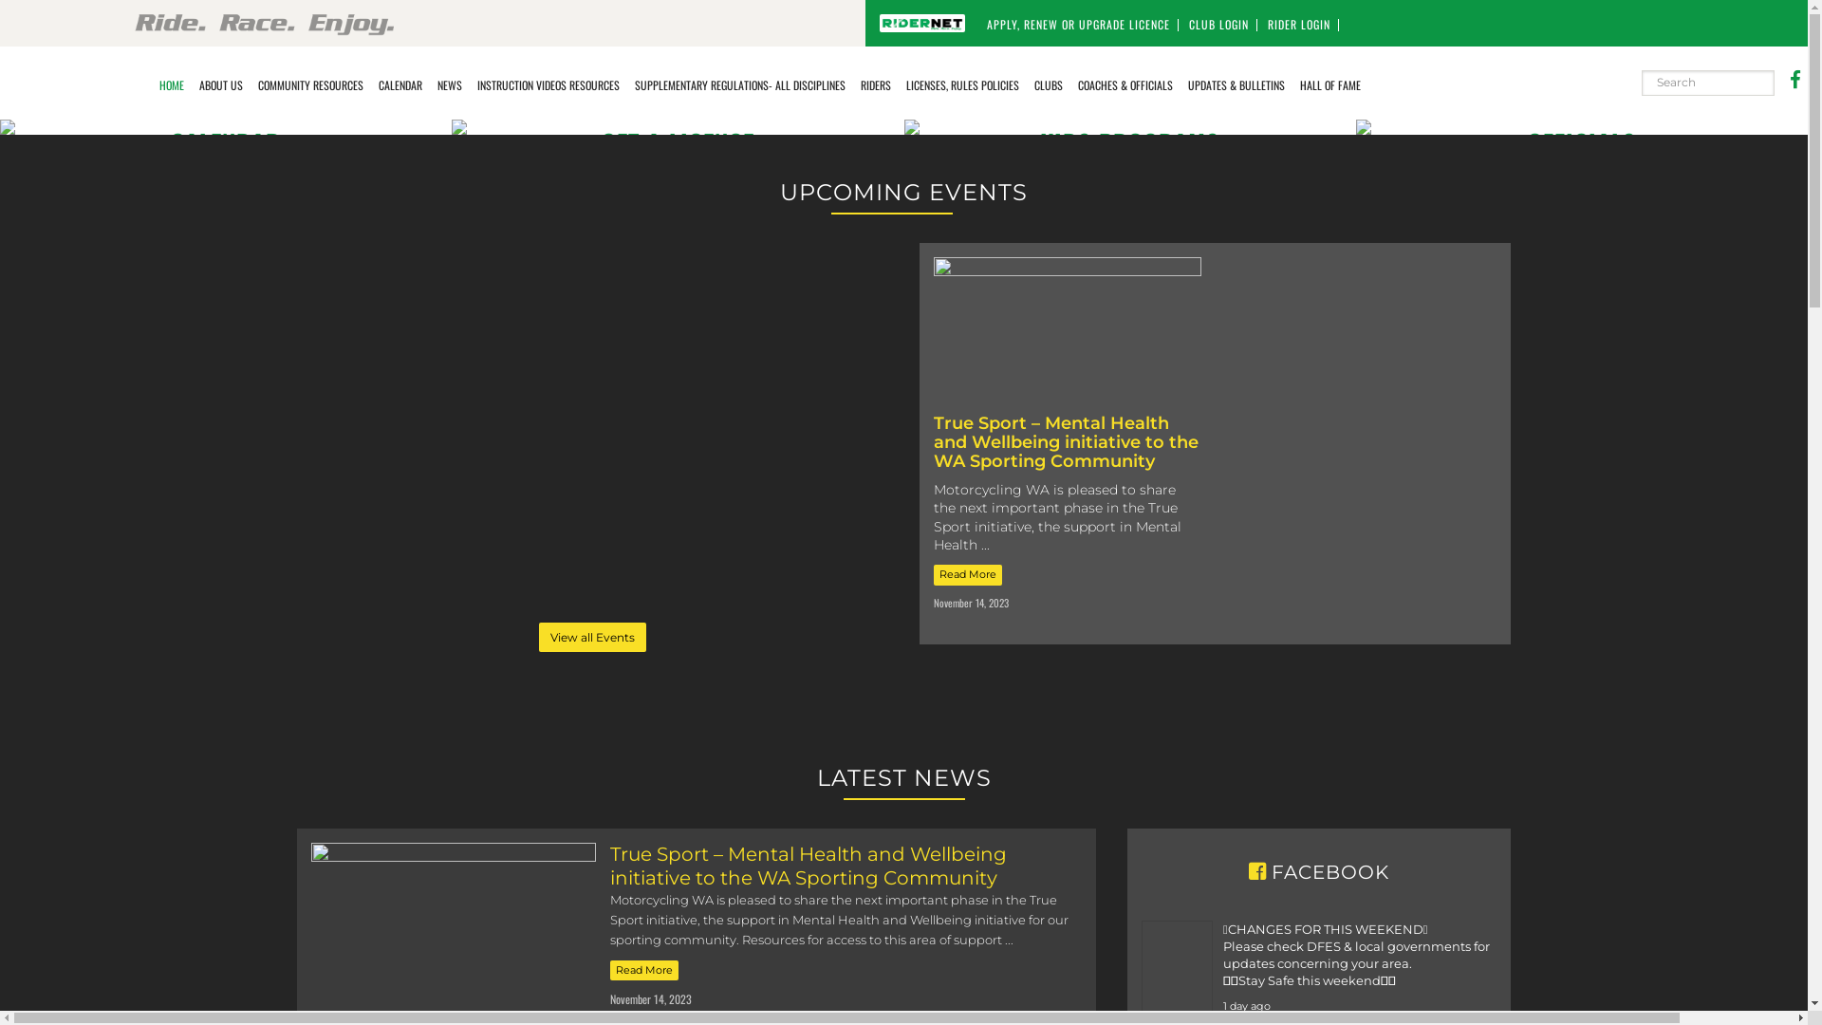 The image size is (1822, 1025). What do you see at coordinates (1236, 84) in the screenshot?
I see `UPDATES & BULLETINS` at bounding box center [1236, 84].